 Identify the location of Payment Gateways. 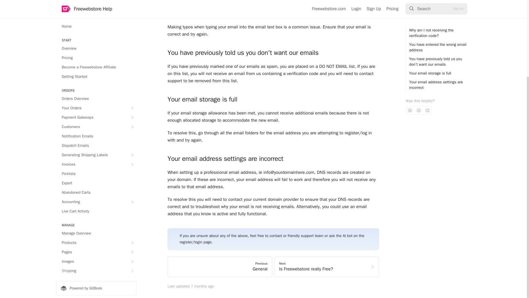
(96, 14).